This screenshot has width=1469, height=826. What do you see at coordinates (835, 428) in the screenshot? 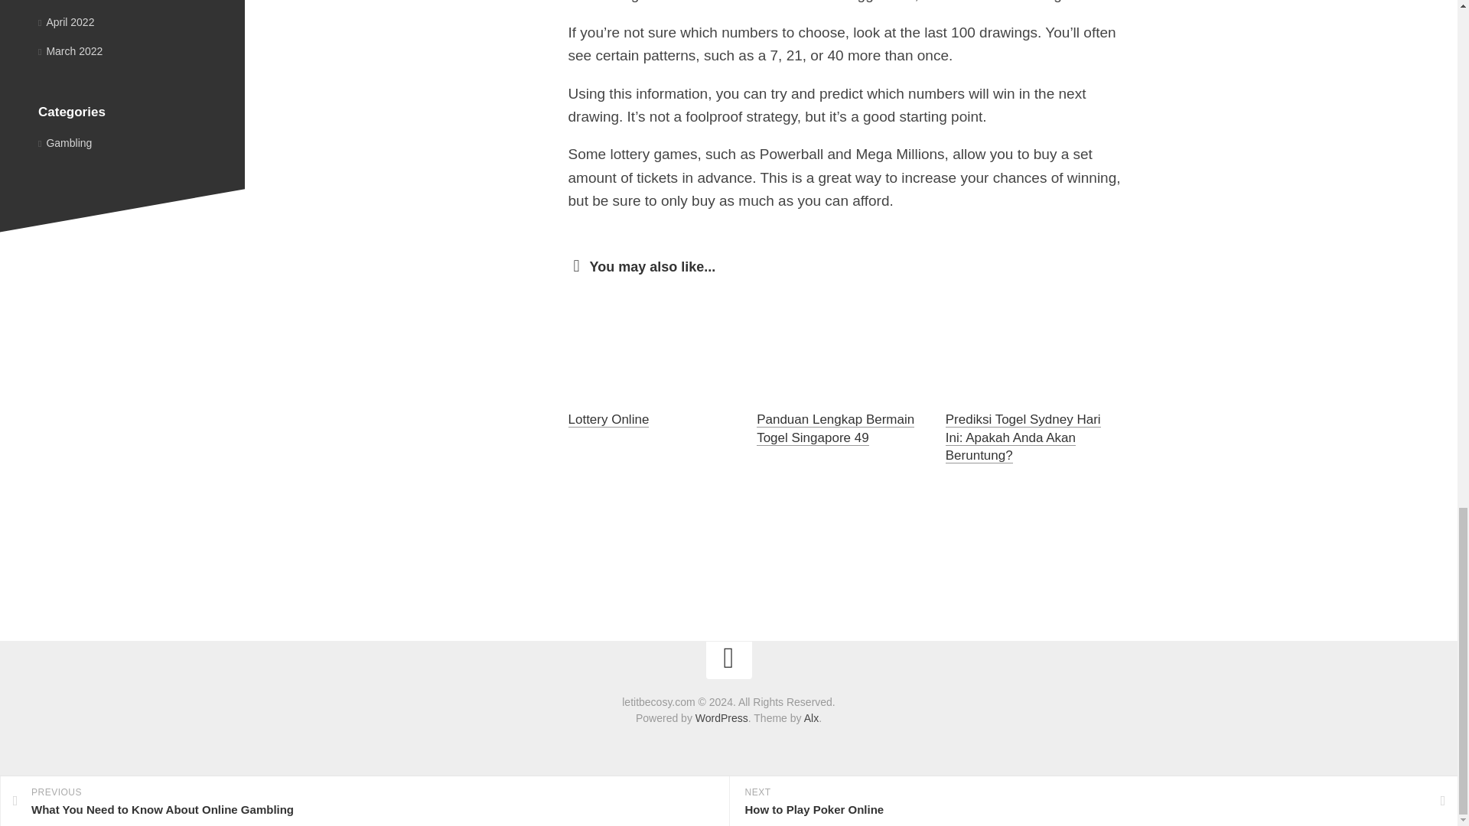
I see `Panduan Lengkap Bermain Togel Singapore 49` at bounding box center [835, 428].